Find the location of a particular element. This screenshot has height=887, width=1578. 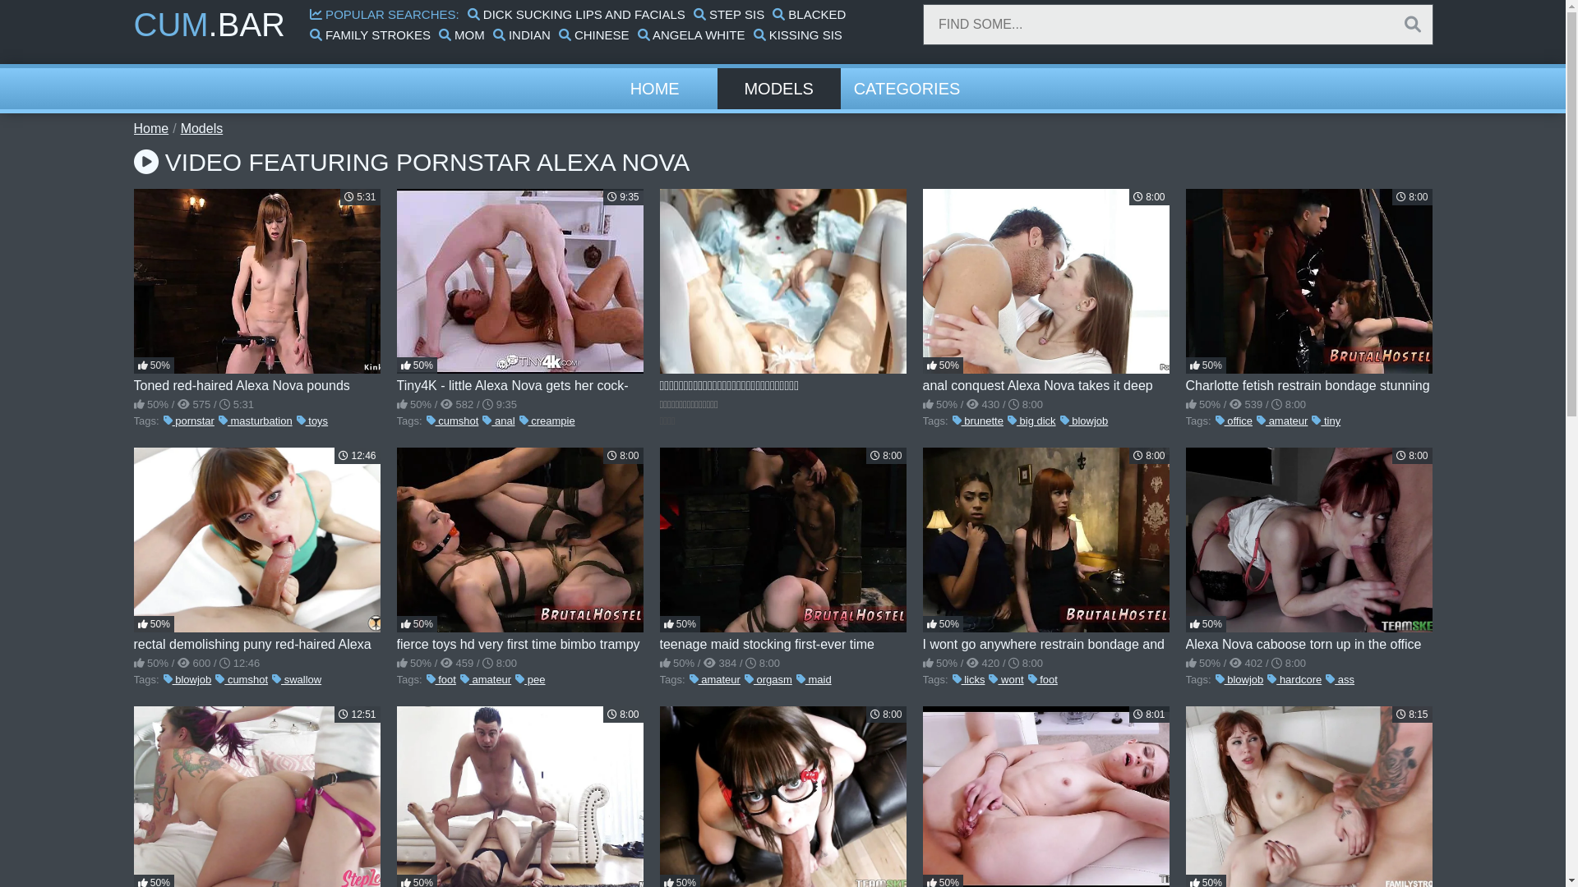

CHINESE is located at coordinates (594, 34).